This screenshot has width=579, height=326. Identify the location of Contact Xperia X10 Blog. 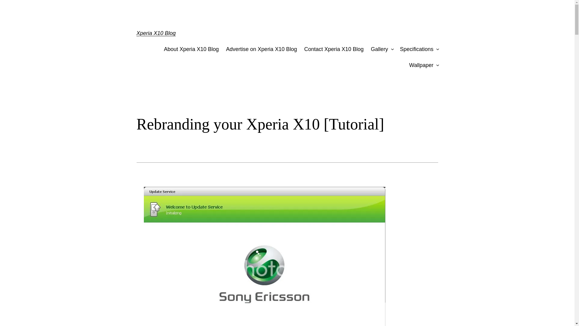
(334, 50).